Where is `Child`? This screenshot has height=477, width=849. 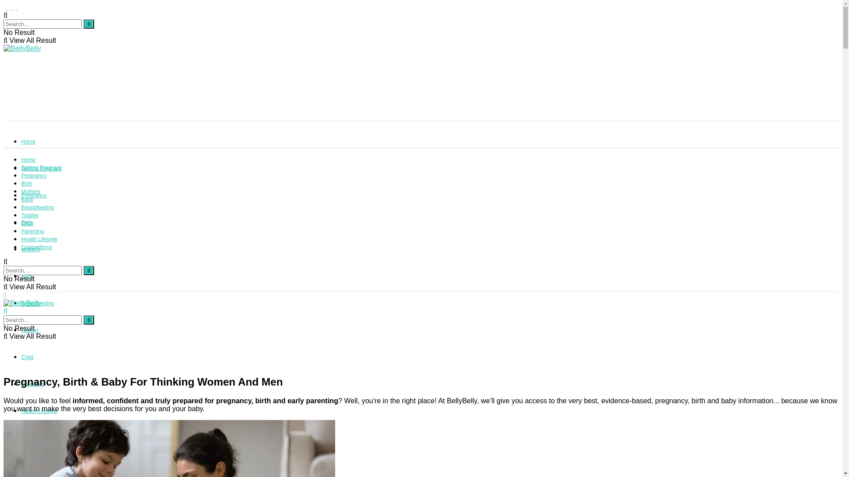
Child is located at coordinates (27, 223).